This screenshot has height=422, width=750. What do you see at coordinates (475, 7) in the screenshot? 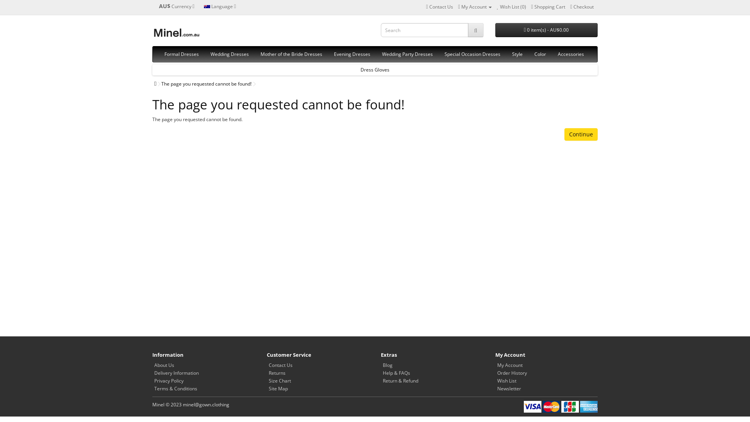
I see `My Account` at bounding box center [475, 7].